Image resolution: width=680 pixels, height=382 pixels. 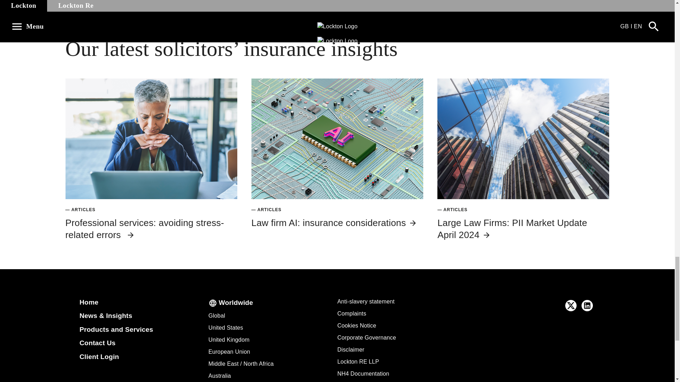 I want to click on Follow Lockton on LinkedIn, so click(x=587, y=306).